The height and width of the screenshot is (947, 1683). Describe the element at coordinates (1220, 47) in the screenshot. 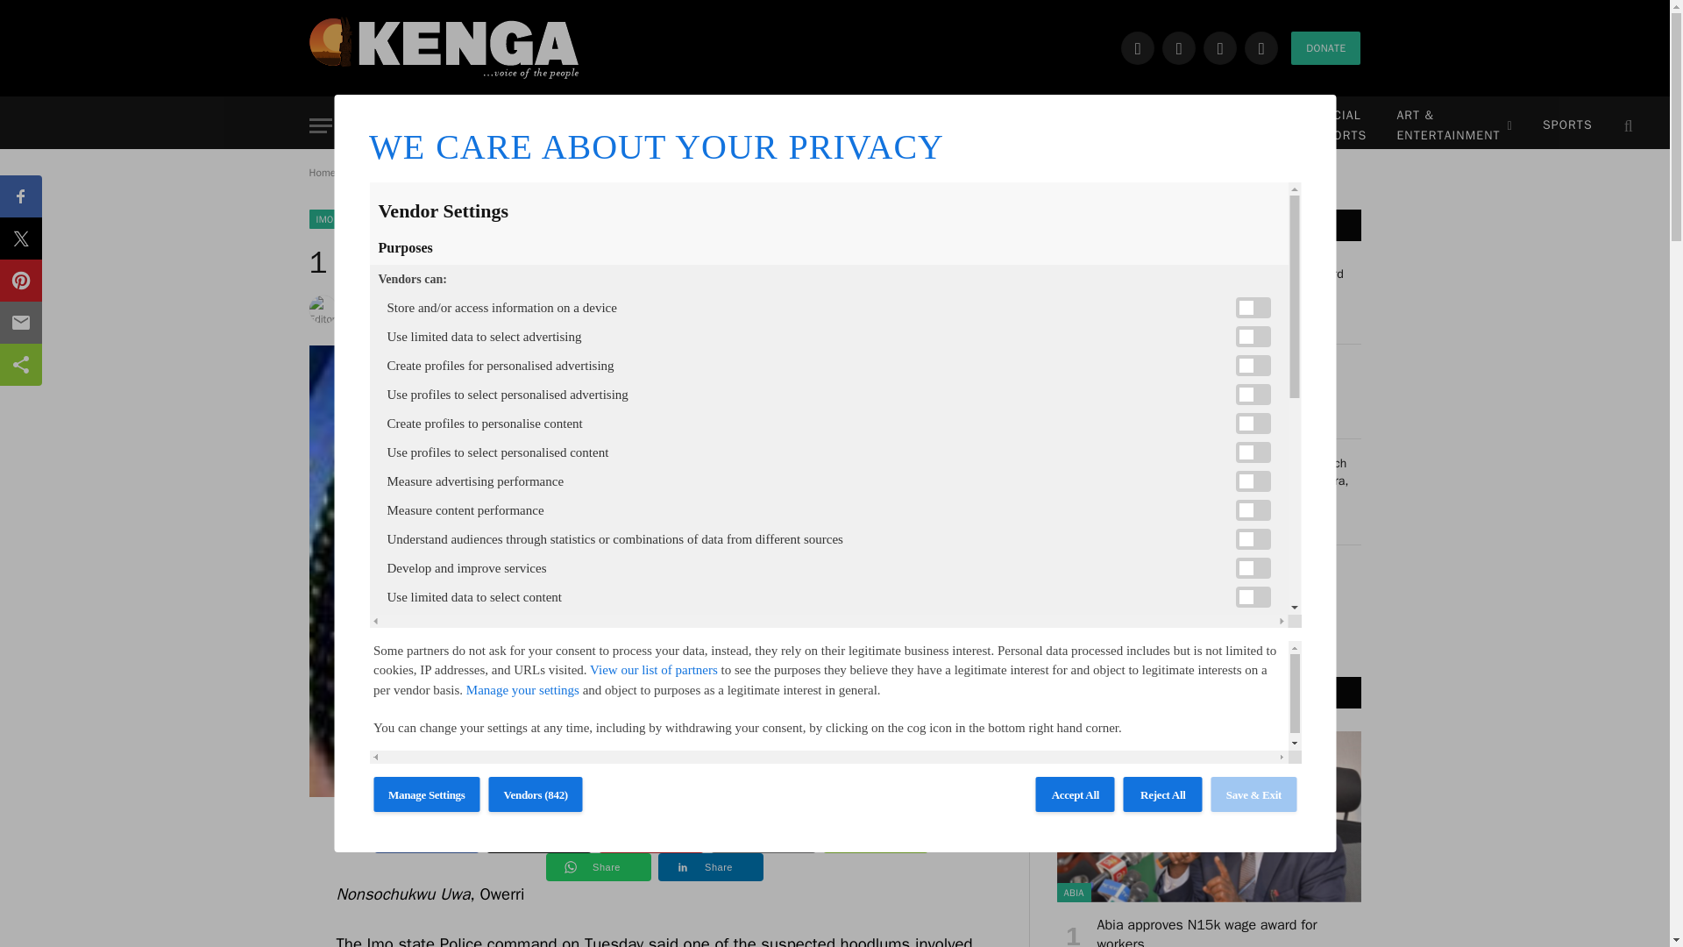

I see `Instagram` at that location.